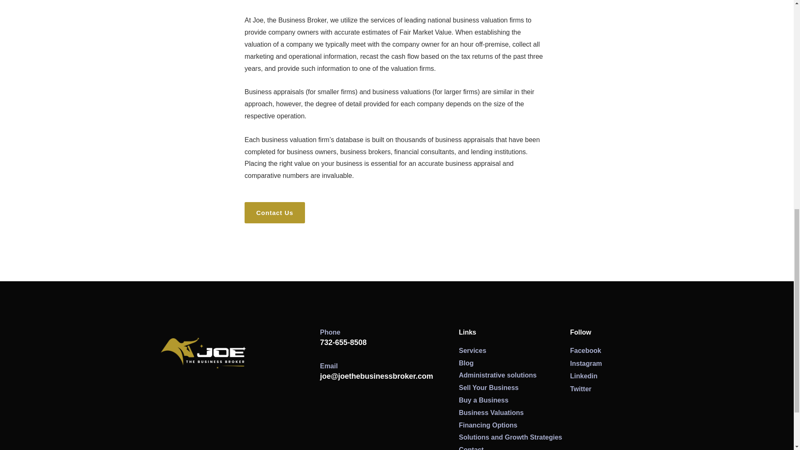 This screenshot has height=450, width=800. Describe the element at coordinates (343, 342) in the screenshot. I see `732-655-8508` at that location.